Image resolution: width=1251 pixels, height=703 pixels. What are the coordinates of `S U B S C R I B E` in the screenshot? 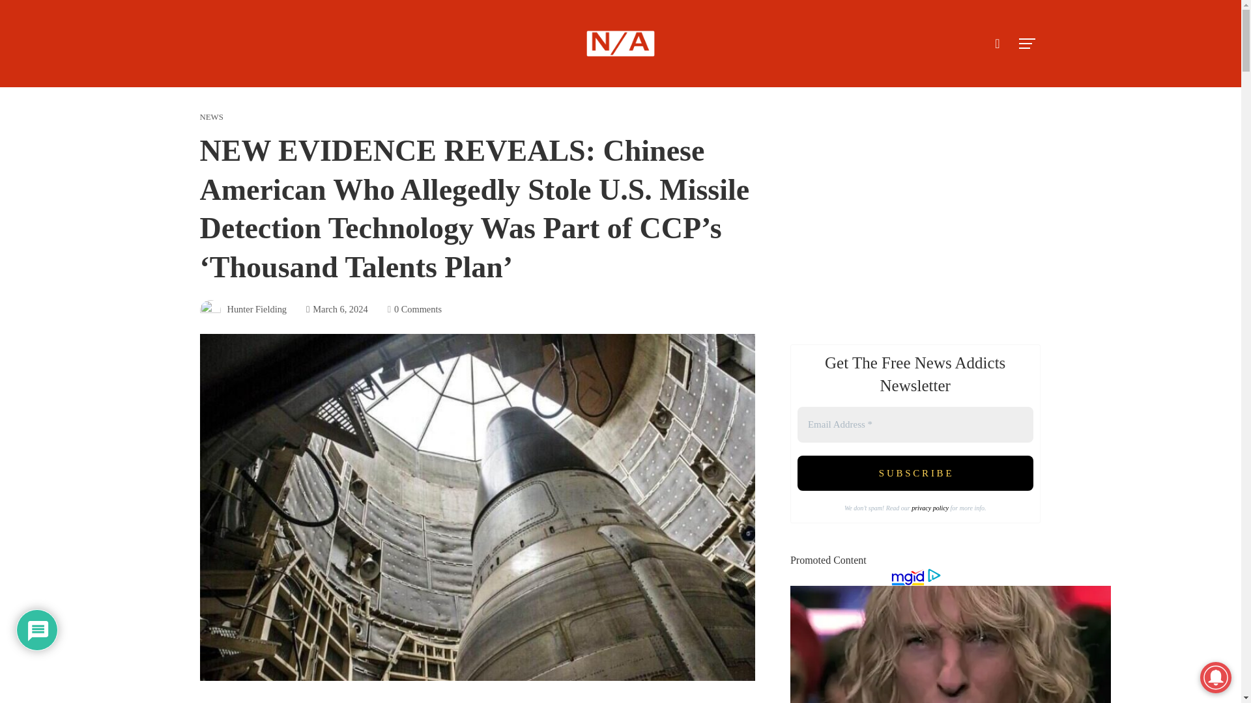 It's located at (915, 473).